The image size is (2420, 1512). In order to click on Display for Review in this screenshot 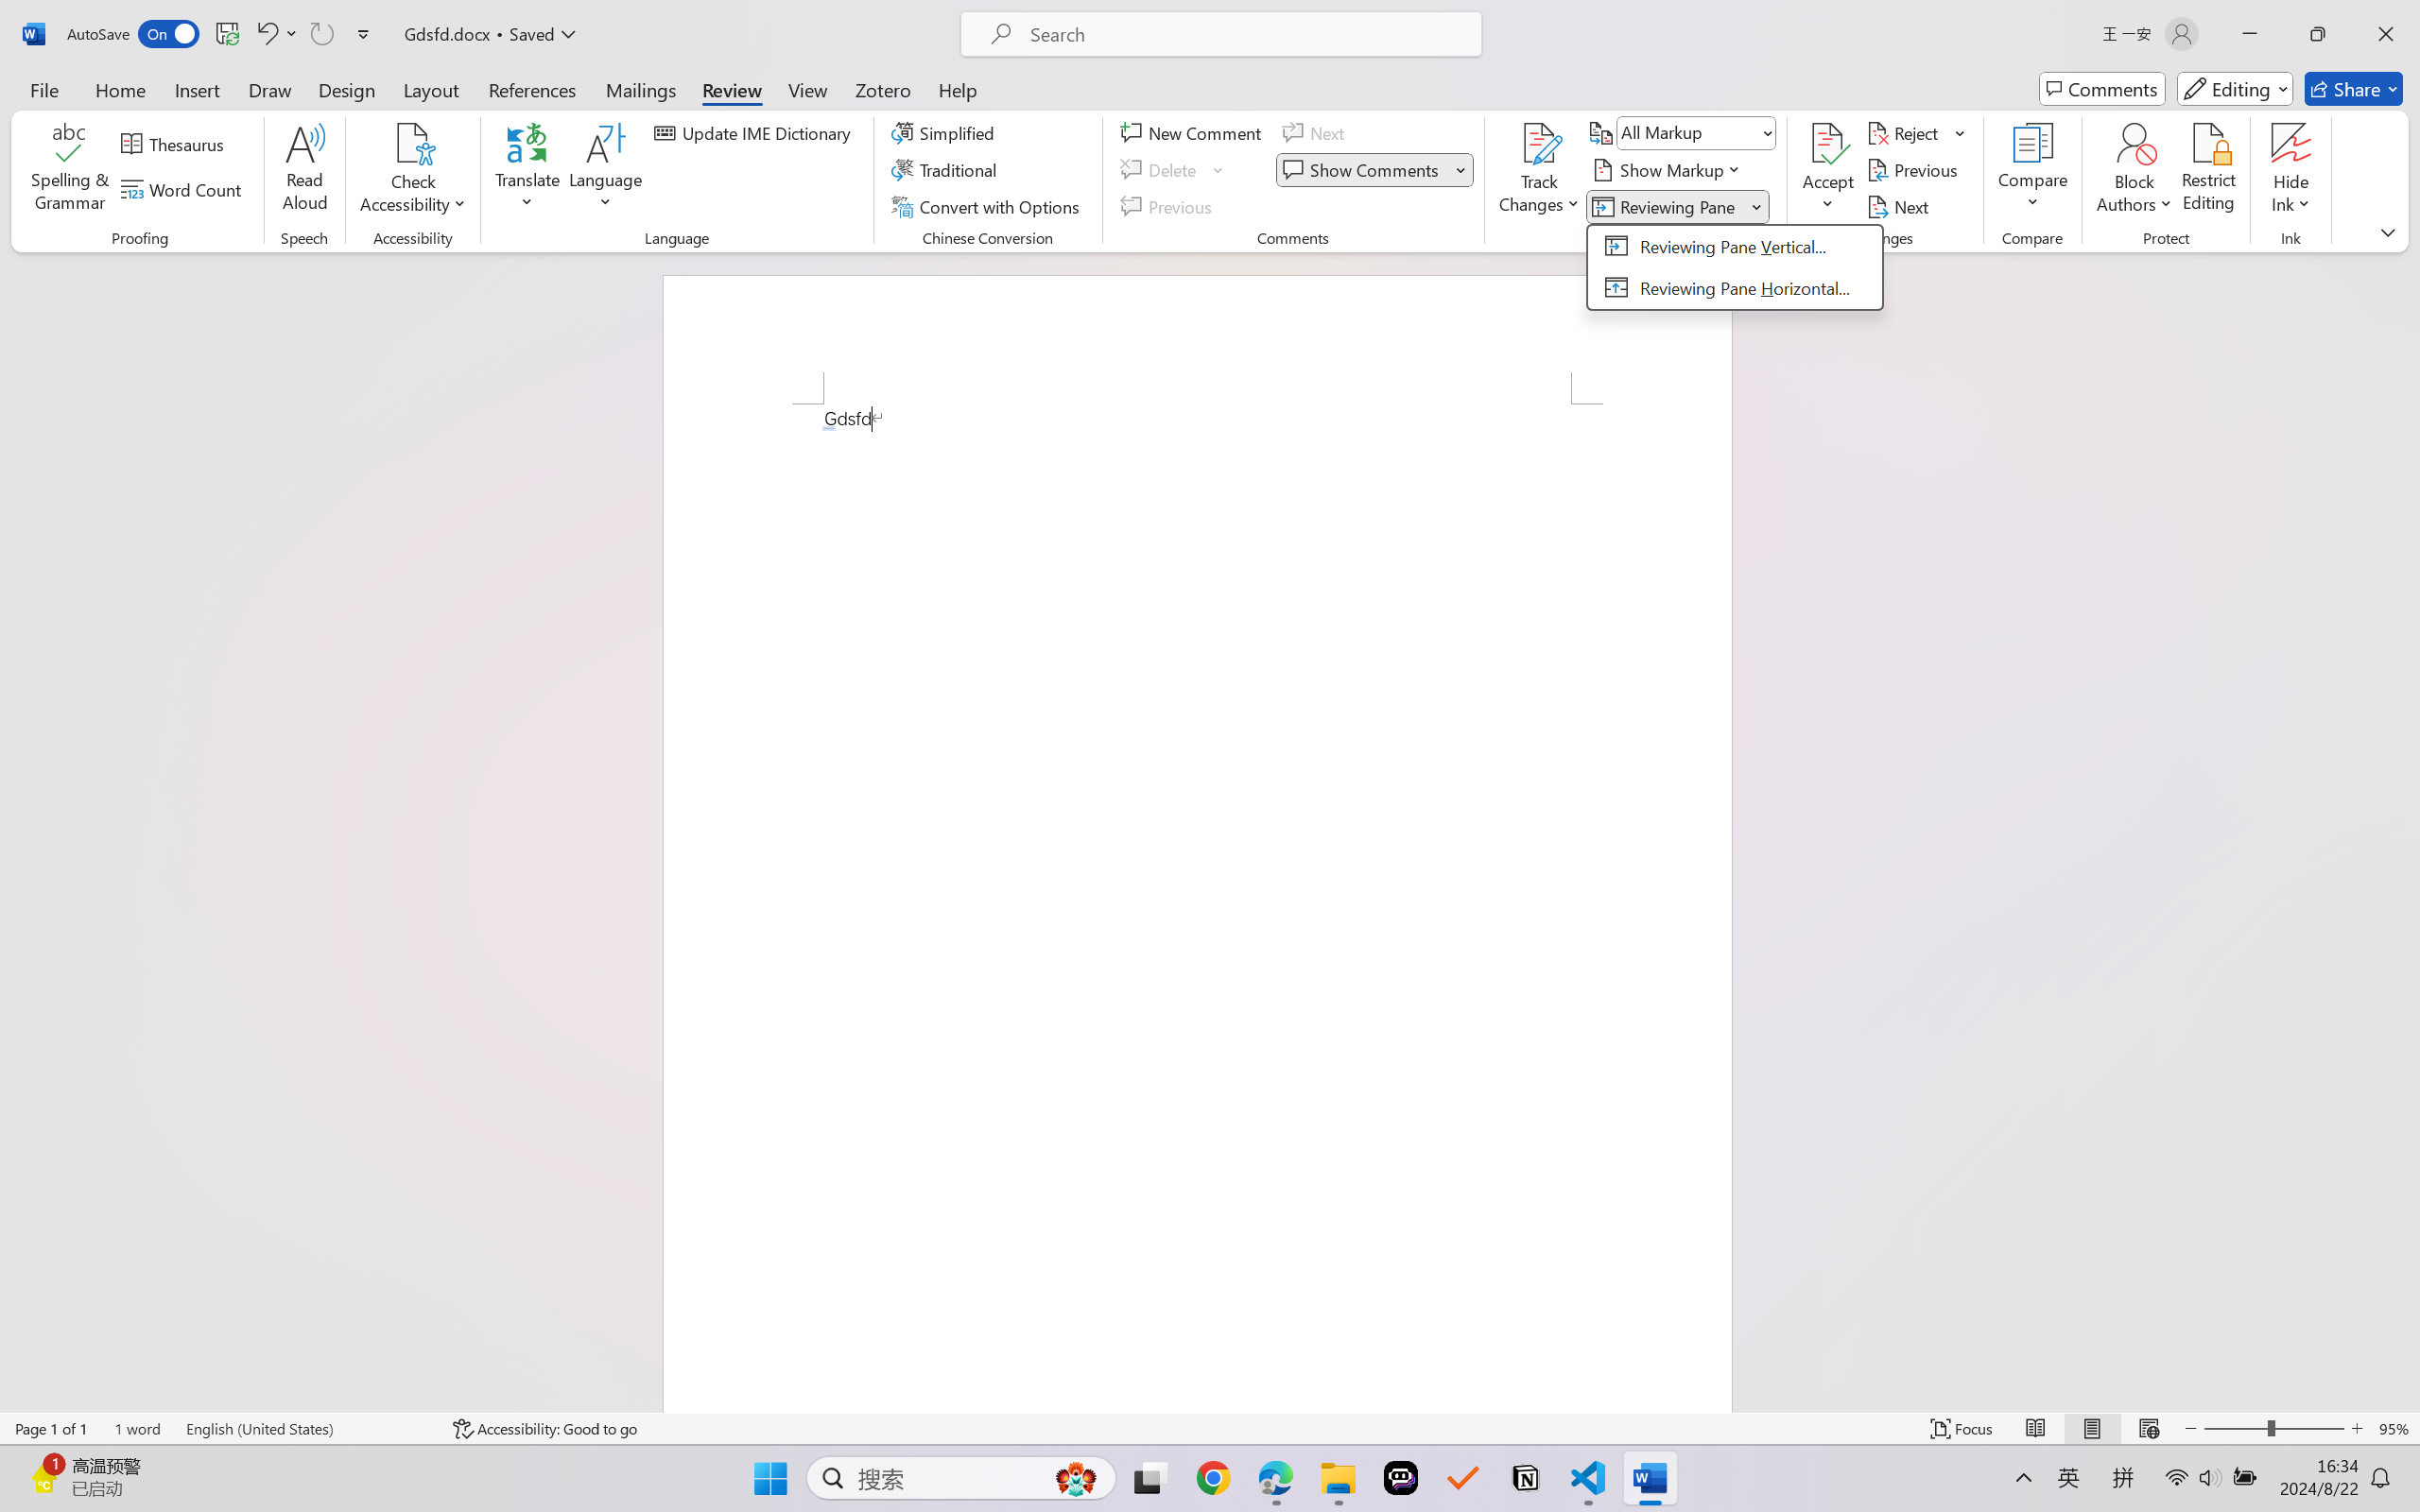, I will do `click(1696, 132)`.